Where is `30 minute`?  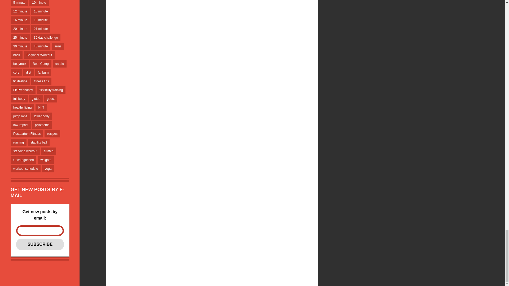
30 minute is located at coordinates (20, 46).